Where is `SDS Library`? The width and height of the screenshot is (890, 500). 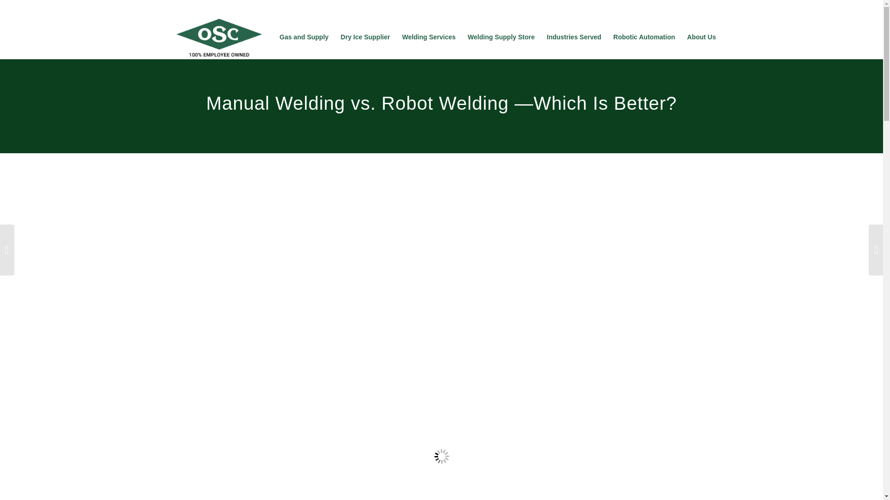 SDS Library is located at coordinates (565, 7).